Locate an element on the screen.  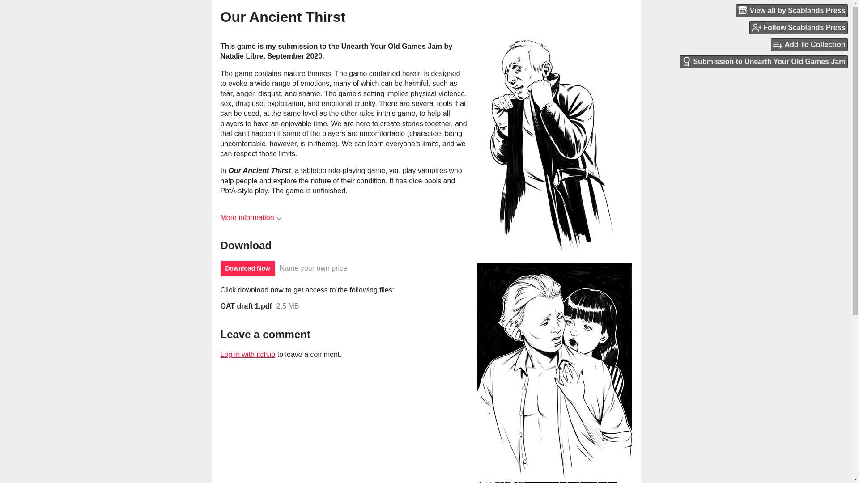
Submission to Unearth Your Old Games Jam is located at coordinates (763, 62).